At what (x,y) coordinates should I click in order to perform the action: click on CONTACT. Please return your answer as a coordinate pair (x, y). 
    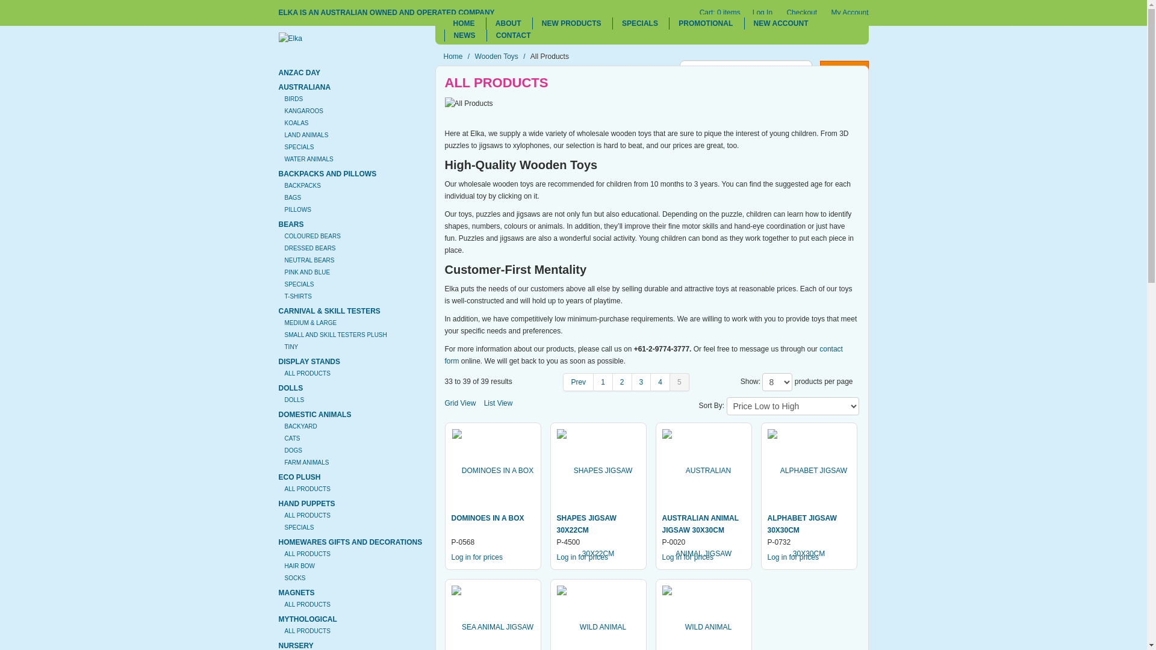
    Looking at the image, I should click on (513, 36).